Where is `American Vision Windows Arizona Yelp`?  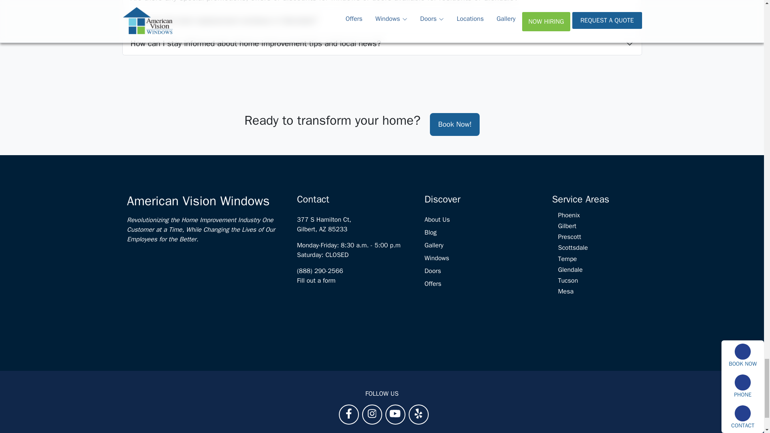 American Vision Windows Arizona Yelp is located at coordinates (418, 413).